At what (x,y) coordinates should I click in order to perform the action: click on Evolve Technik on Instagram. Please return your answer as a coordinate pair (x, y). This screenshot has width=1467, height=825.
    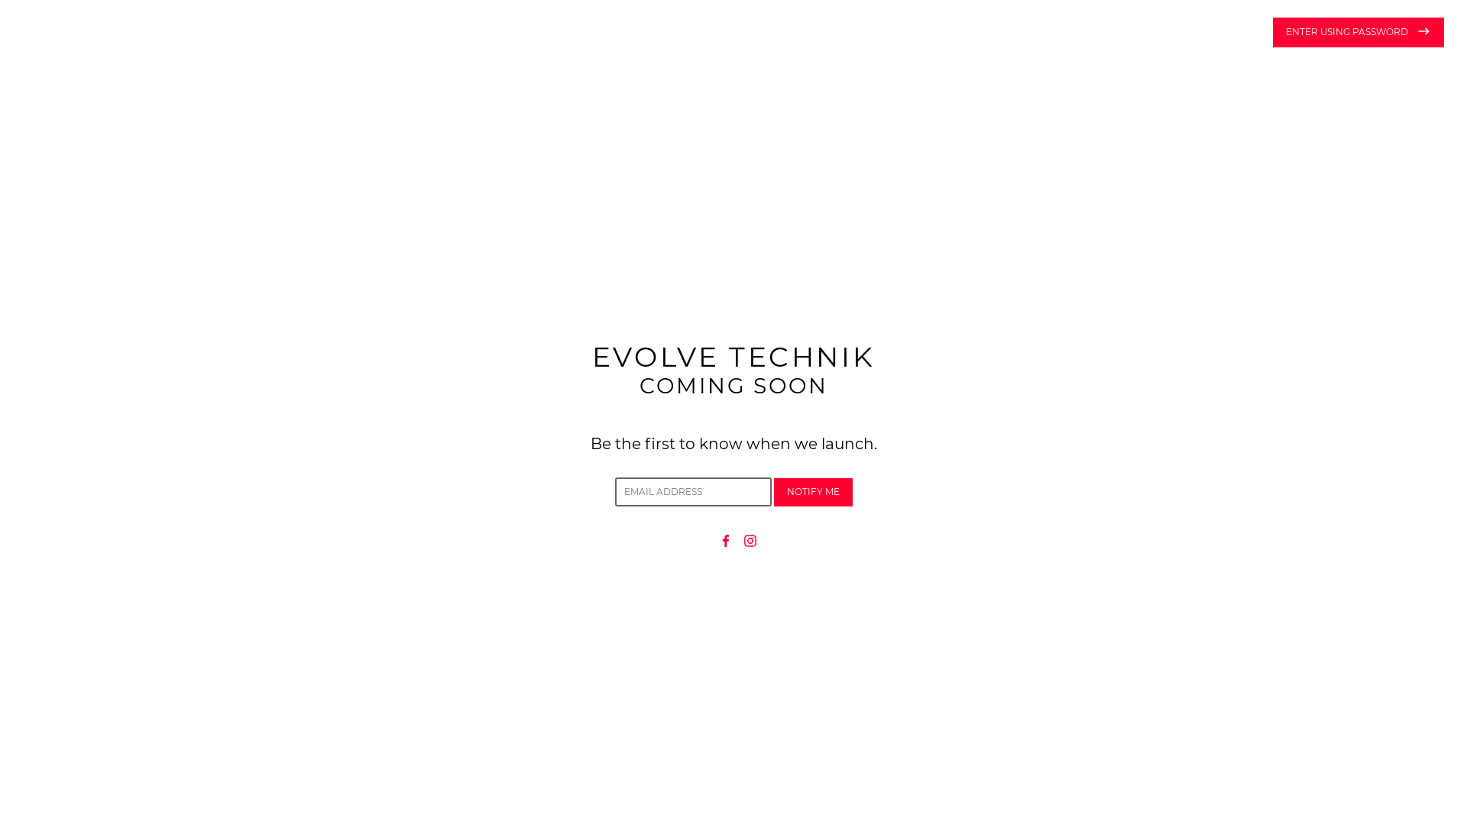
    Looking at the image, I should click on (750, 539).